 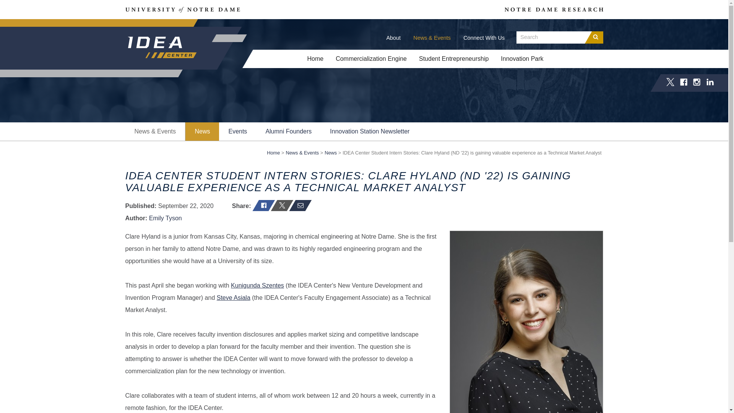 What do you see at coordinates (684, 83) in the screenshot?
I see `facebook-official` at bounding box center [684, 83].